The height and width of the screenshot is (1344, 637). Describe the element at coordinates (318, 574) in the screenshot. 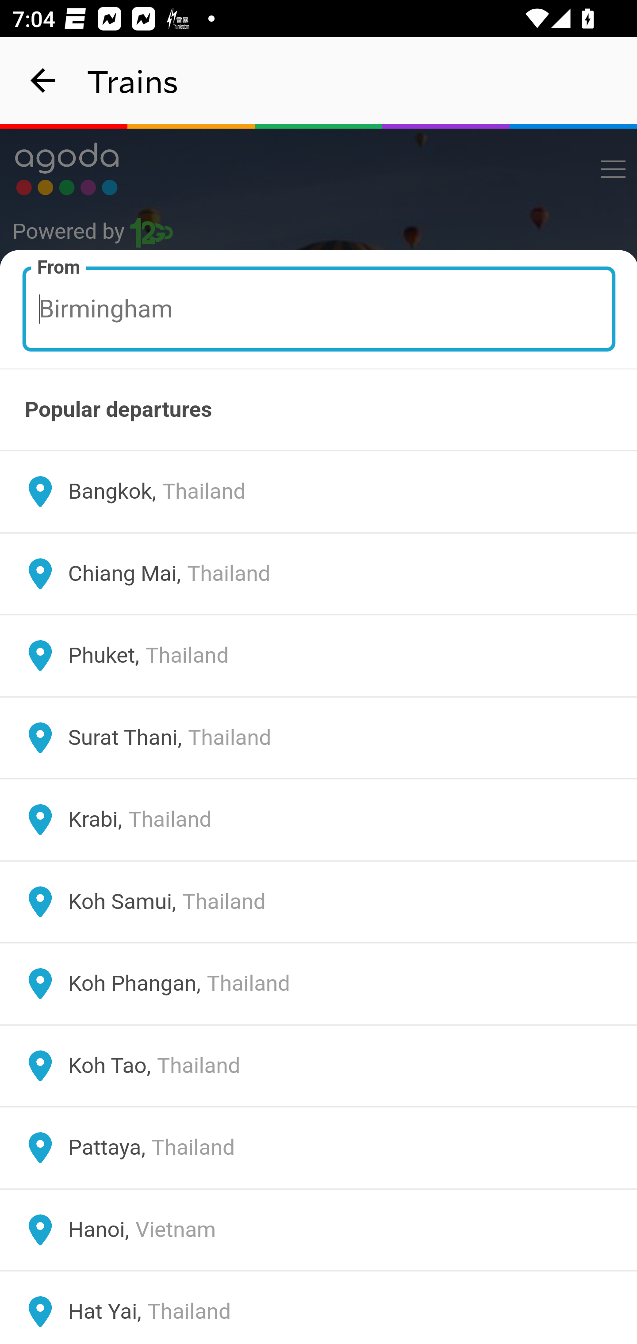

I see `Chiang Mai,Thailand` at that location.